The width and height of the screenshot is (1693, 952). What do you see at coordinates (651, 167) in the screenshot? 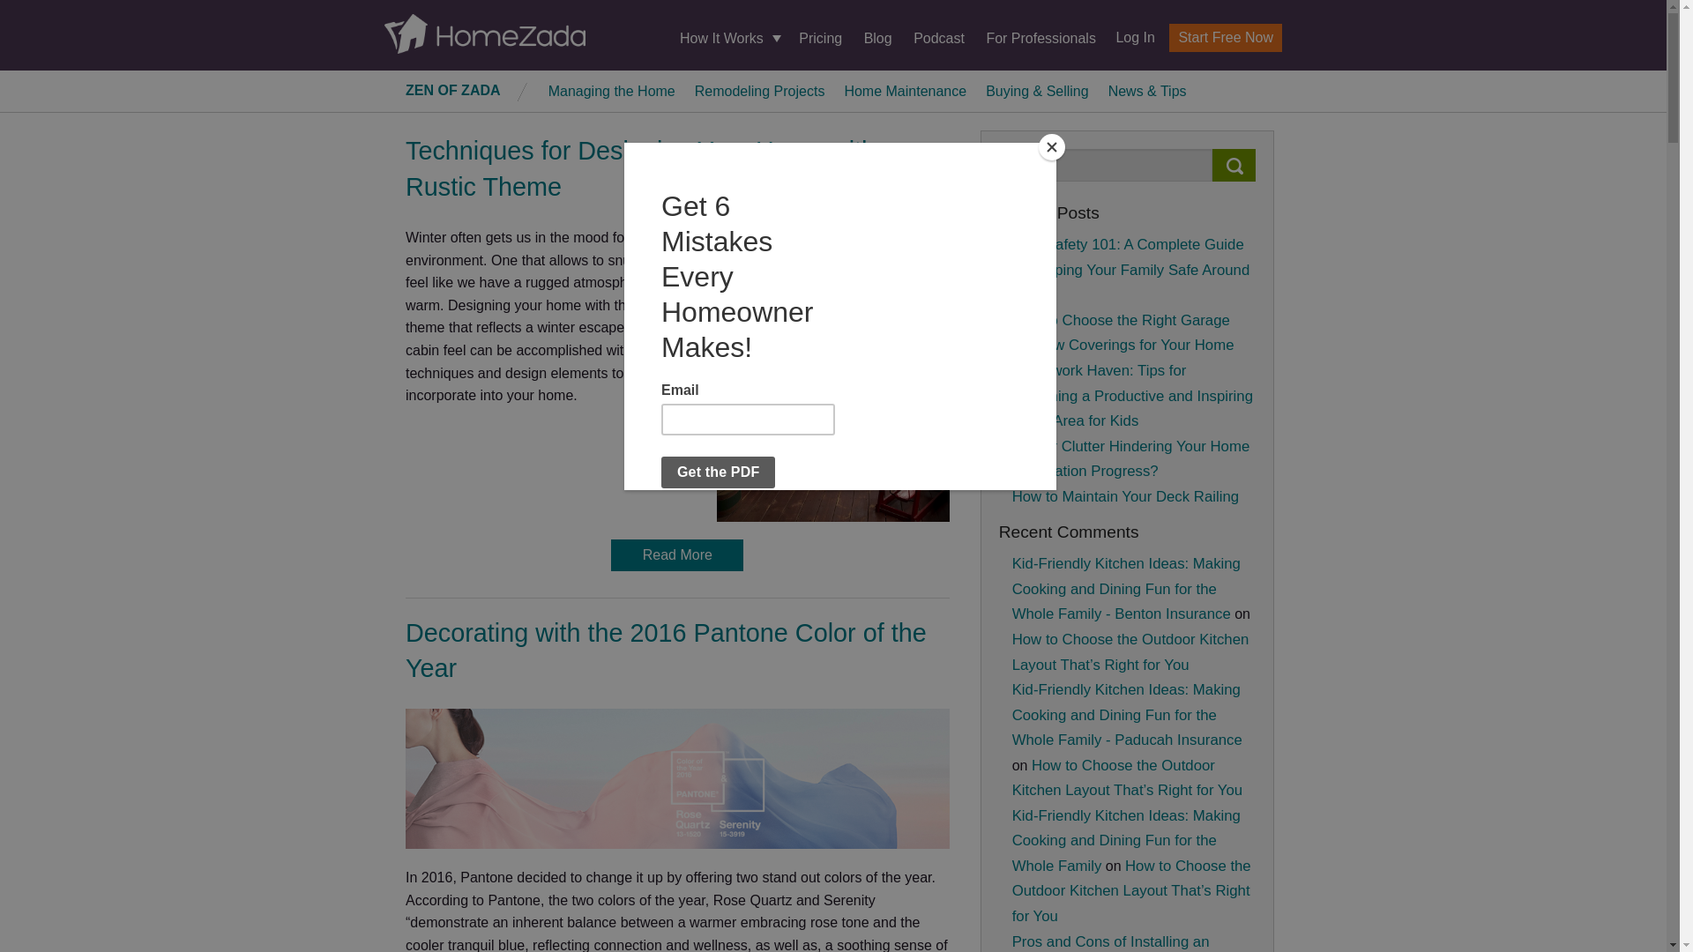
I see `Techniques for Designing Your Home with a Rustic Theme` at bounding box center [651, 167].